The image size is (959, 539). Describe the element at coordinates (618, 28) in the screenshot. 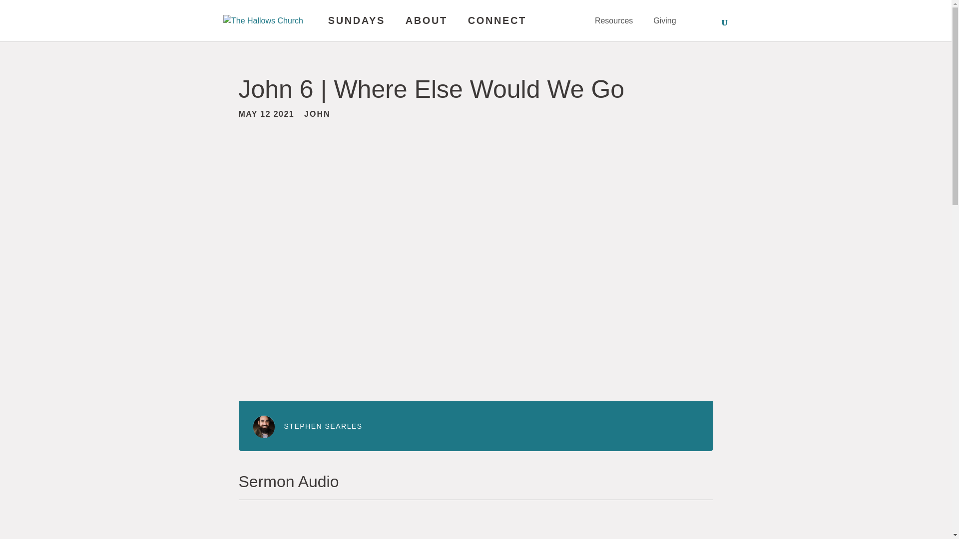

I see `Resources` at that location.